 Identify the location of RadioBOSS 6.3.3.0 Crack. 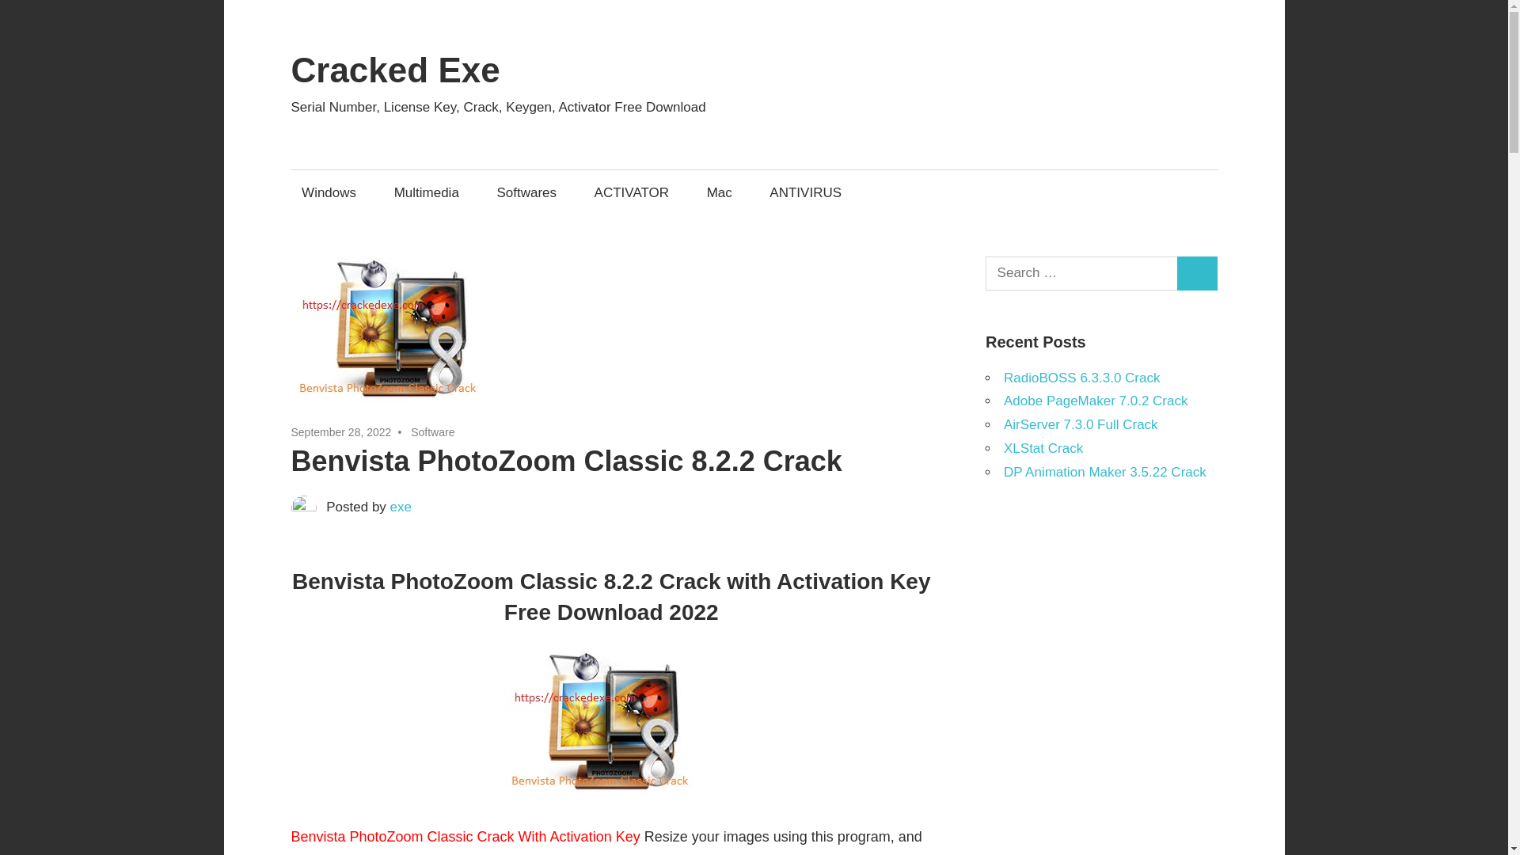
(1081, 378).